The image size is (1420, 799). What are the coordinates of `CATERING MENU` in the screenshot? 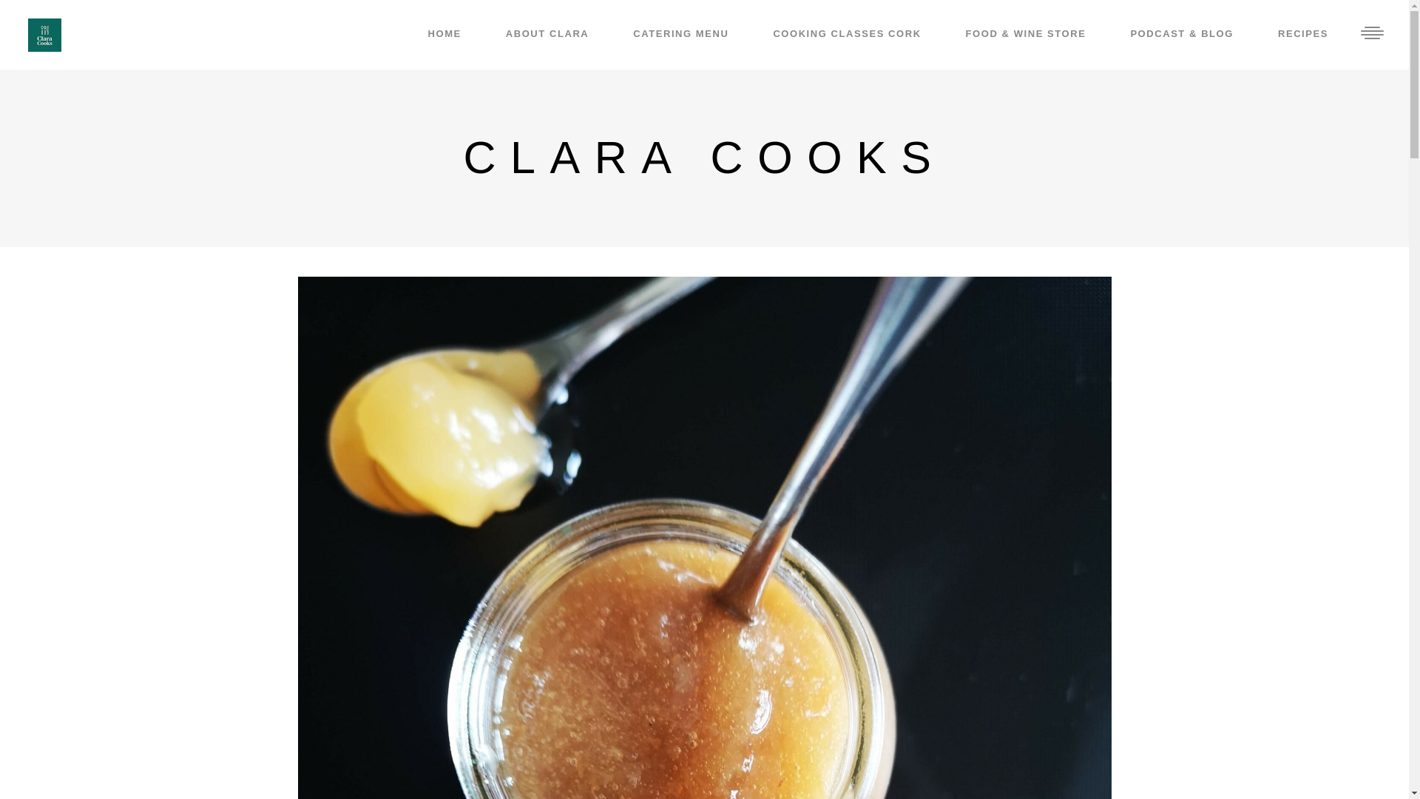 It's located at (680, 34).